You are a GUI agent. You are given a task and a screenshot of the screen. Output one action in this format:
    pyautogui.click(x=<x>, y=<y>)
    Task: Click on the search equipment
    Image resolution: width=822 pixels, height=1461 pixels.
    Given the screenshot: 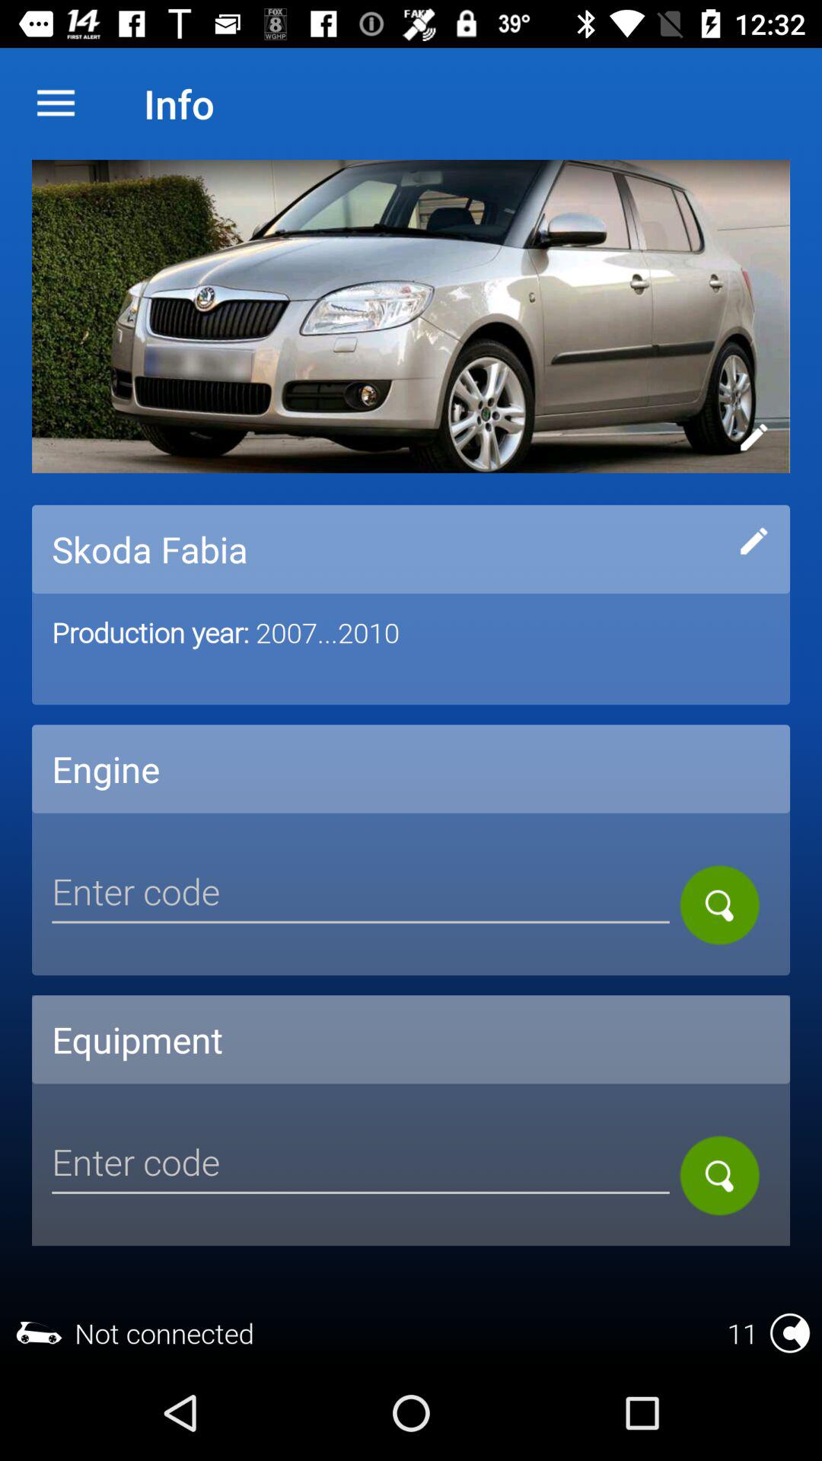 What is the action you would take?
    pyautogui.click(x=720, y=1175)
    